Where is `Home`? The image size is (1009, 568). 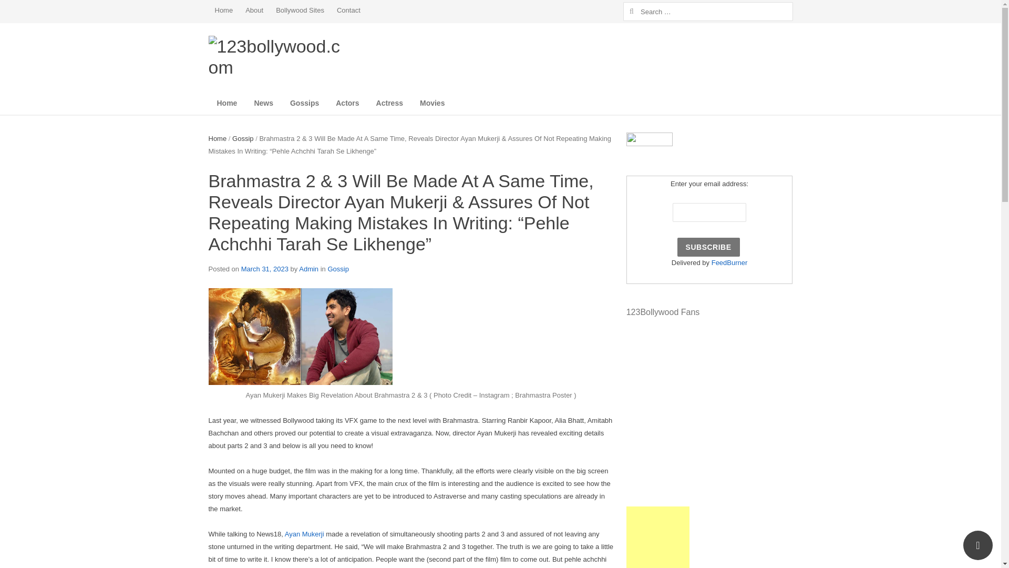
Home is located at coordinates (224, 11).